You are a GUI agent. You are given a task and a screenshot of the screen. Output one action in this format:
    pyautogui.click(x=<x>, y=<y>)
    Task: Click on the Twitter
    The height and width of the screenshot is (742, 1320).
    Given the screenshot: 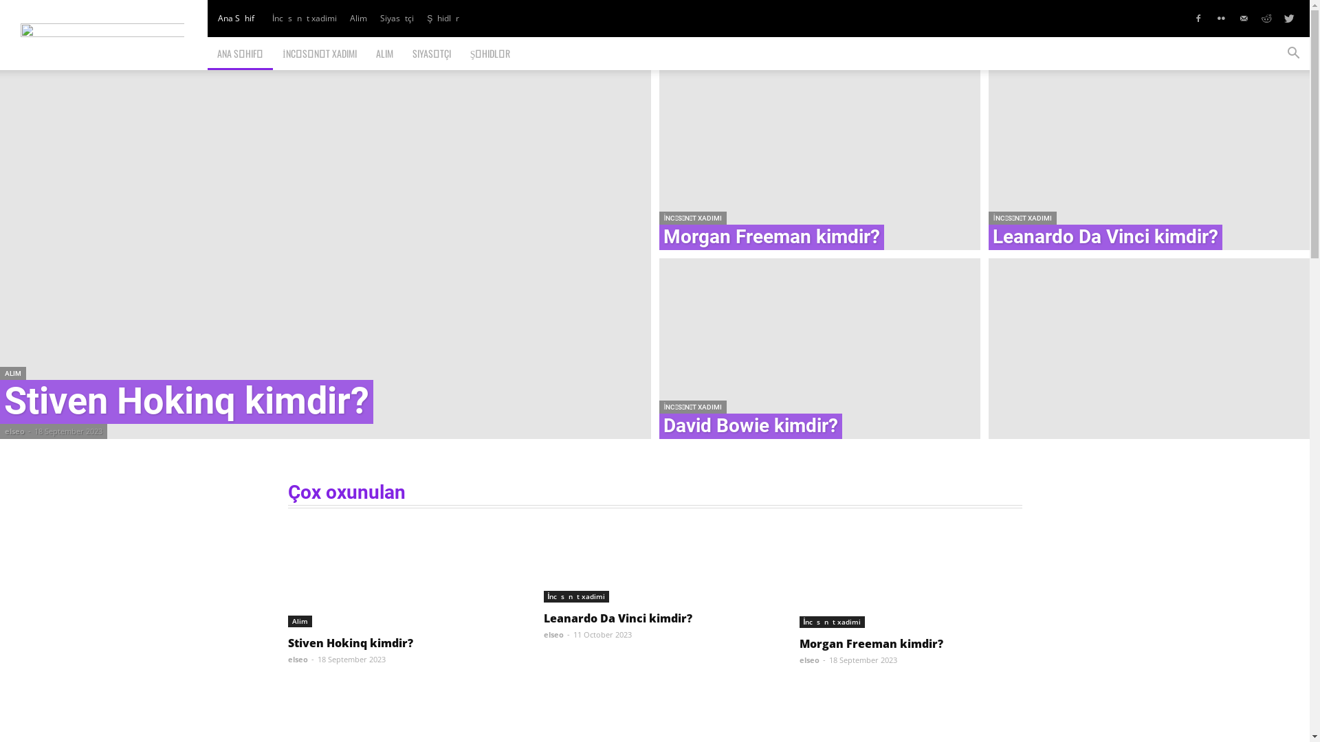 What is the action you would take?
    pyautogui.click(x=1289, y=19)
    